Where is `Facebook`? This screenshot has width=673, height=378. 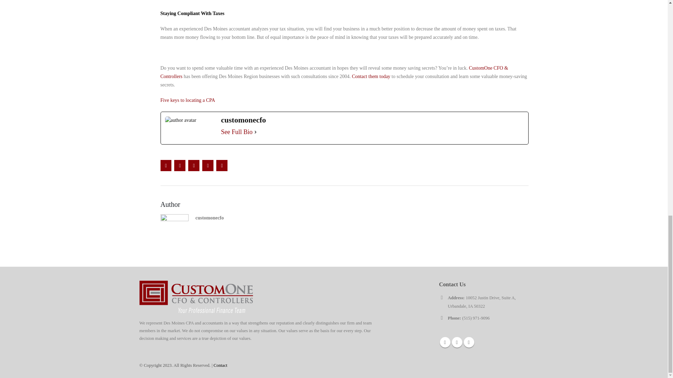 Facebook is located at coordinates (444, 342).